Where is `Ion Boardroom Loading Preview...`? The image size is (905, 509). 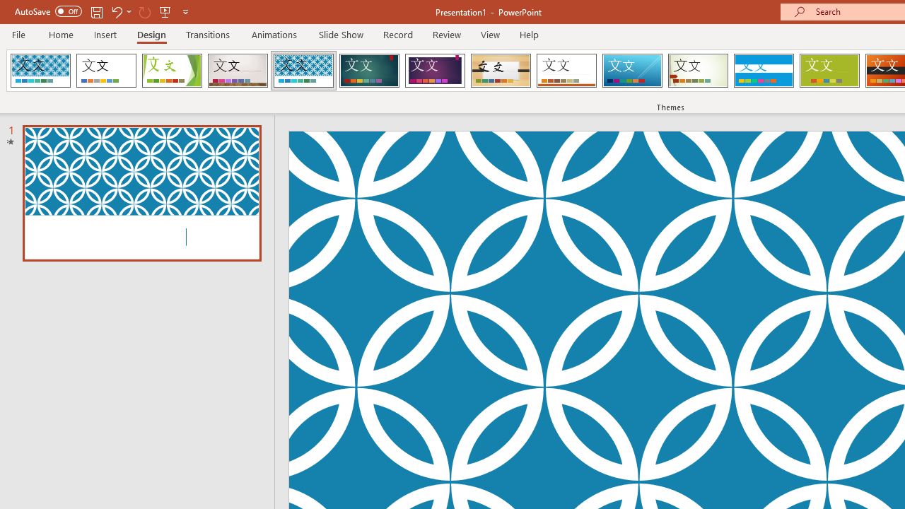
Ion Boardroom Loading Preview... is located at coordinates (435, 71).